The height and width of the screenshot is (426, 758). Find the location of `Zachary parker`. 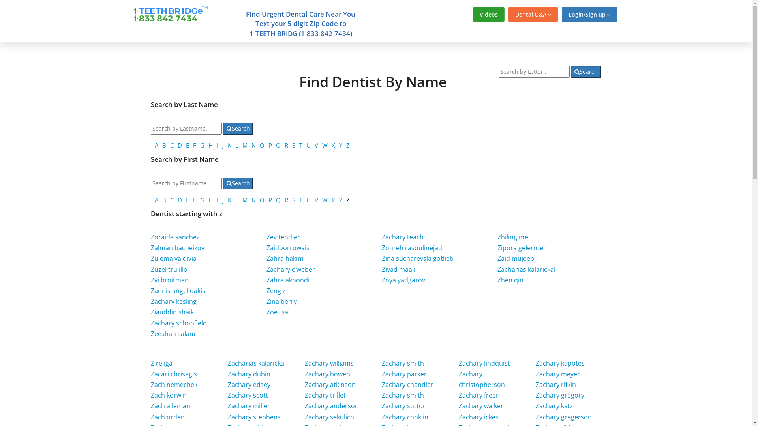

Zachary parker is located at coordinates (404, 374).